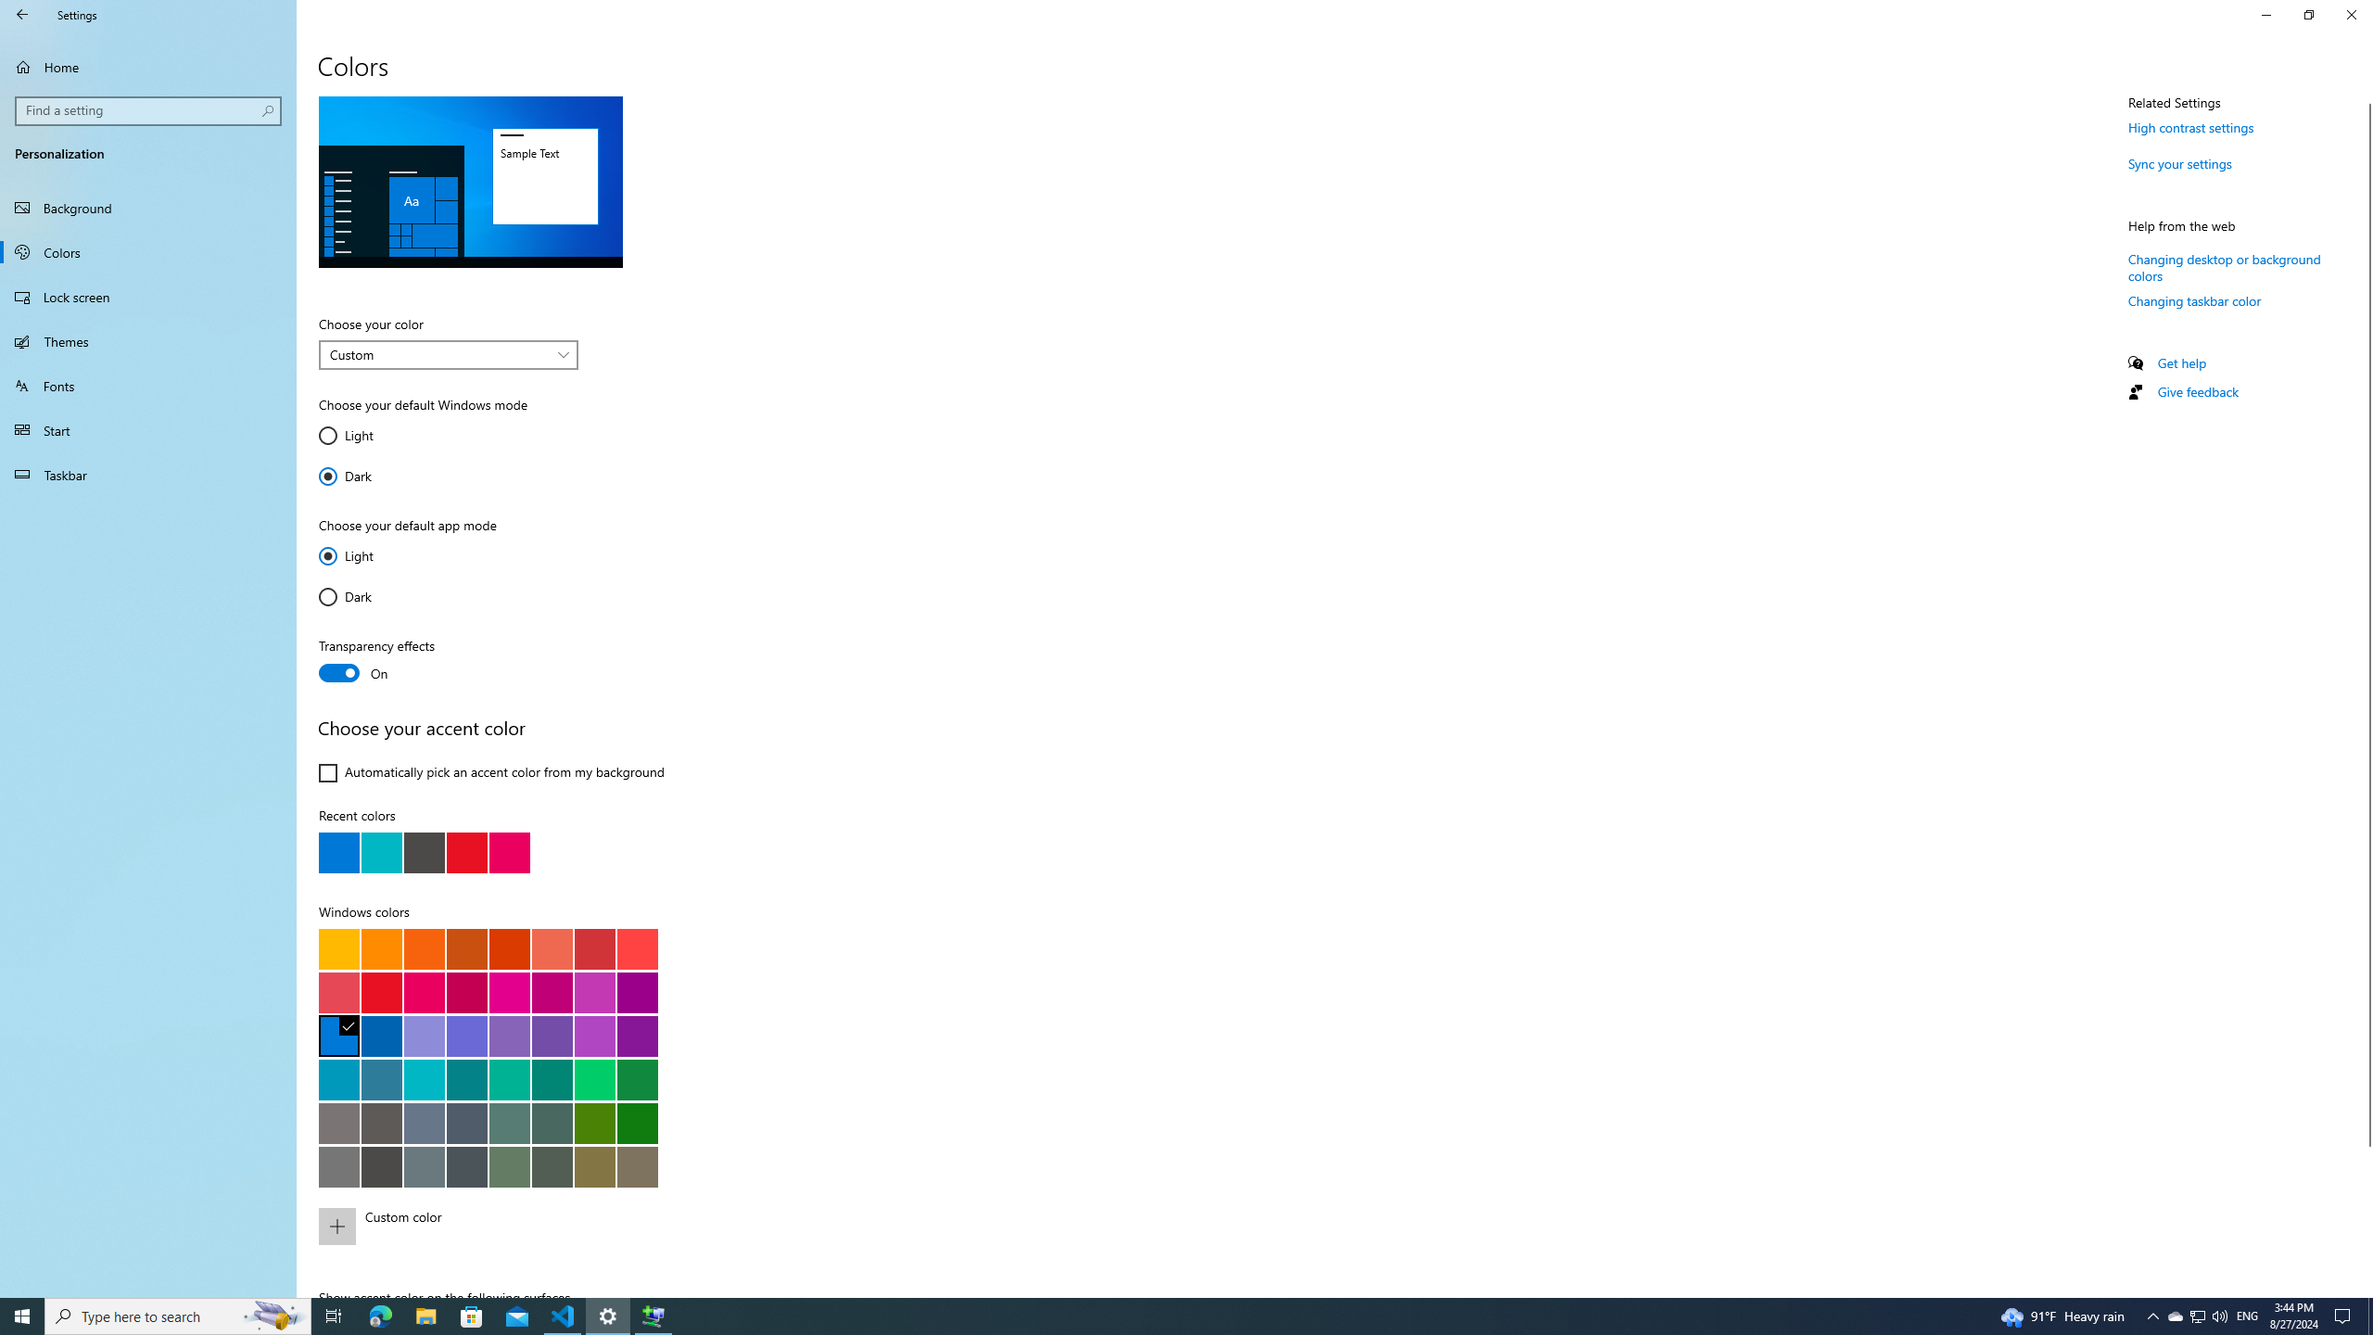 The width and height of the screenshot is (2373, 1335). Describe the element at coordinates (594, 1036) in the screenshot. I see `Violet red light` at that location.